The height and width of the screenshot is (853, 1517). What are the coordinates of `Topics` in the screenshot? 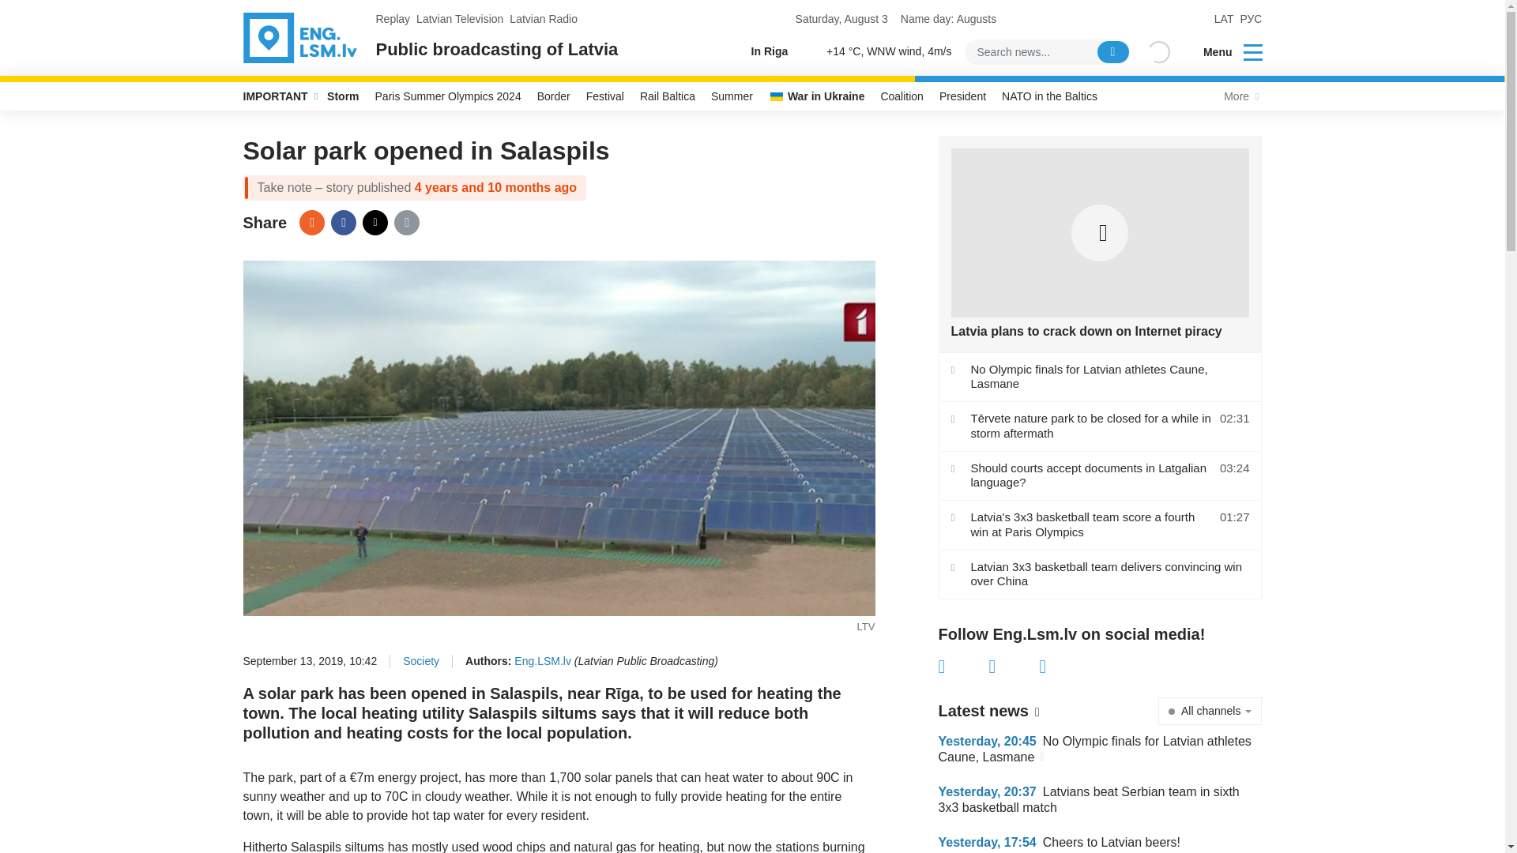 It's located at (1253, 51).